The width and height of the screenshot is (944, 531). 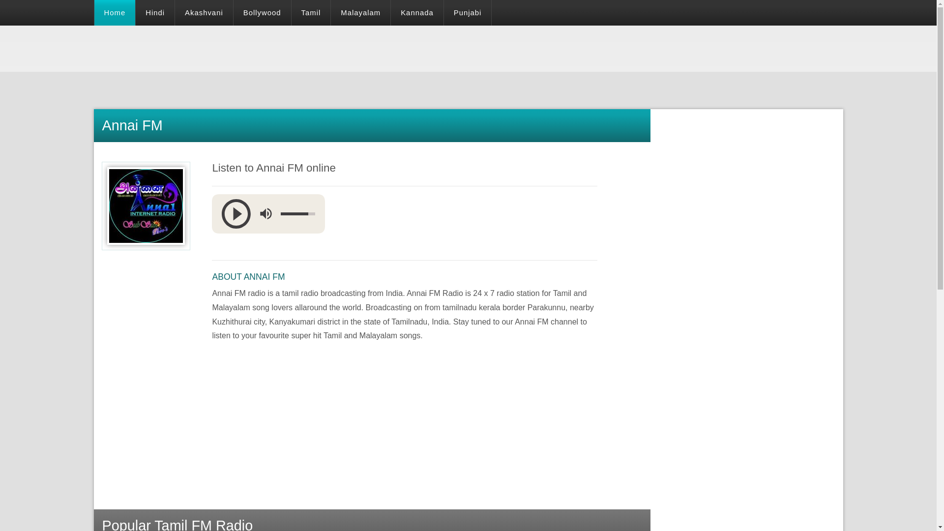 I want to click on Bollywood, so click(x=262, y=13).